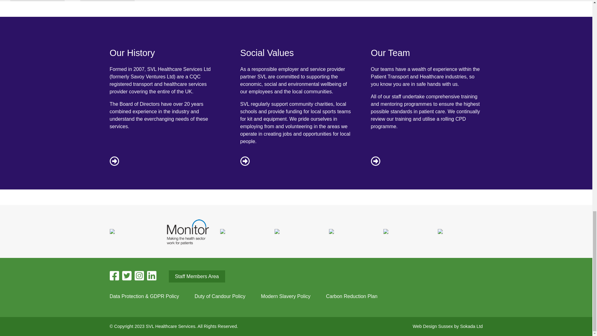 The height and width of the screenshot is (336, 597). I want to click on Modern Slavery Policy, so click(285, 296).